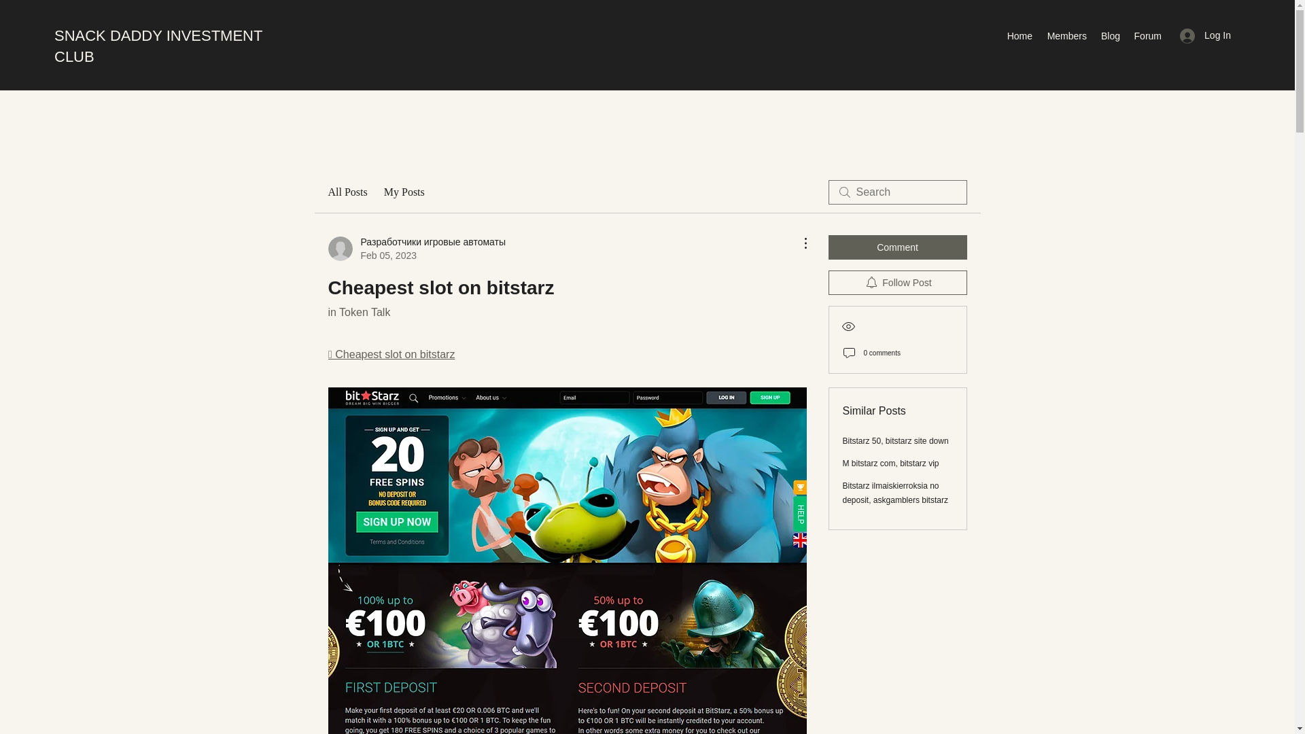  Describe the element at coordinates (359, 312) in the screenshot. I see `in Token Talk` at that location.